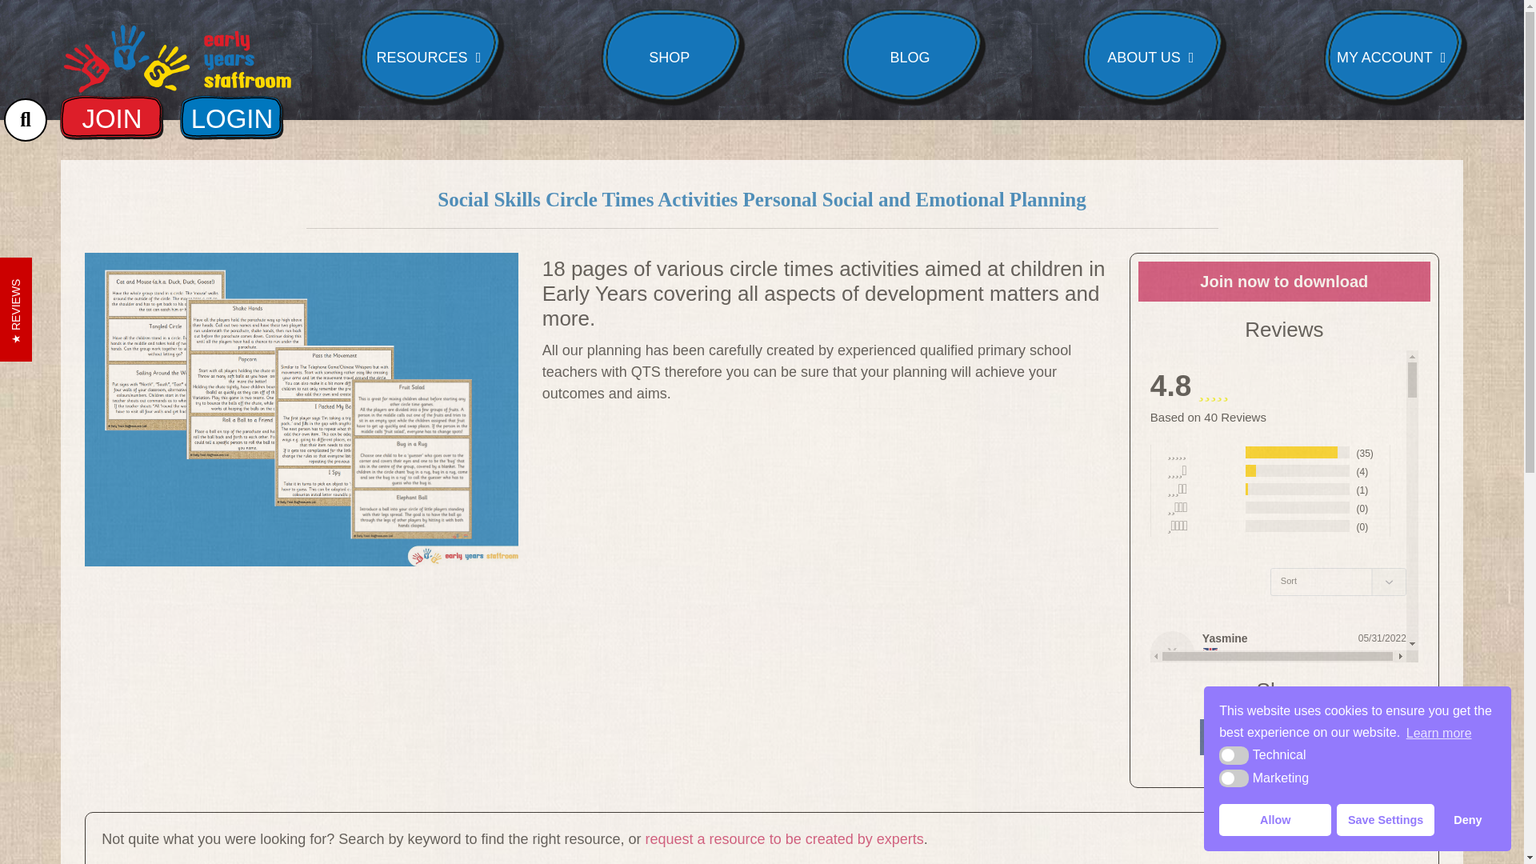  What do you see at coordinates (433, 57) in the screenshot?
I see `RESOURCES` at bounding box center [433, 57].